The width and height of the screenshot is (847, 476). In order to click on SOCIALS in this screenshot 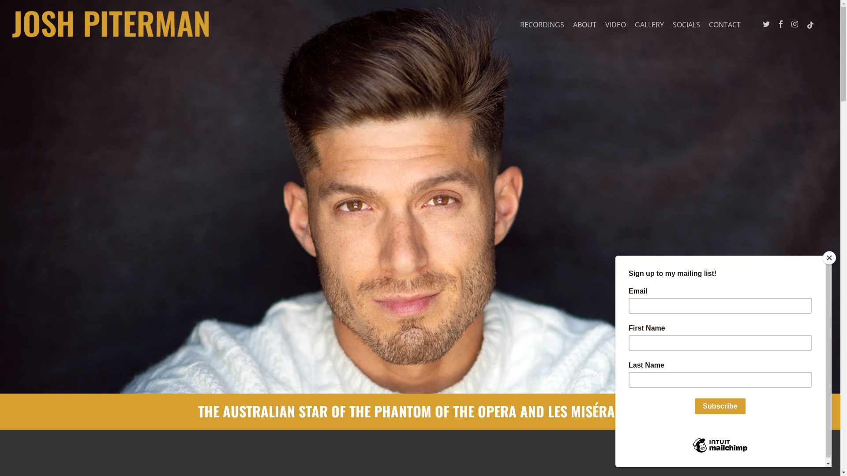, I will do `click(686, 25)`.